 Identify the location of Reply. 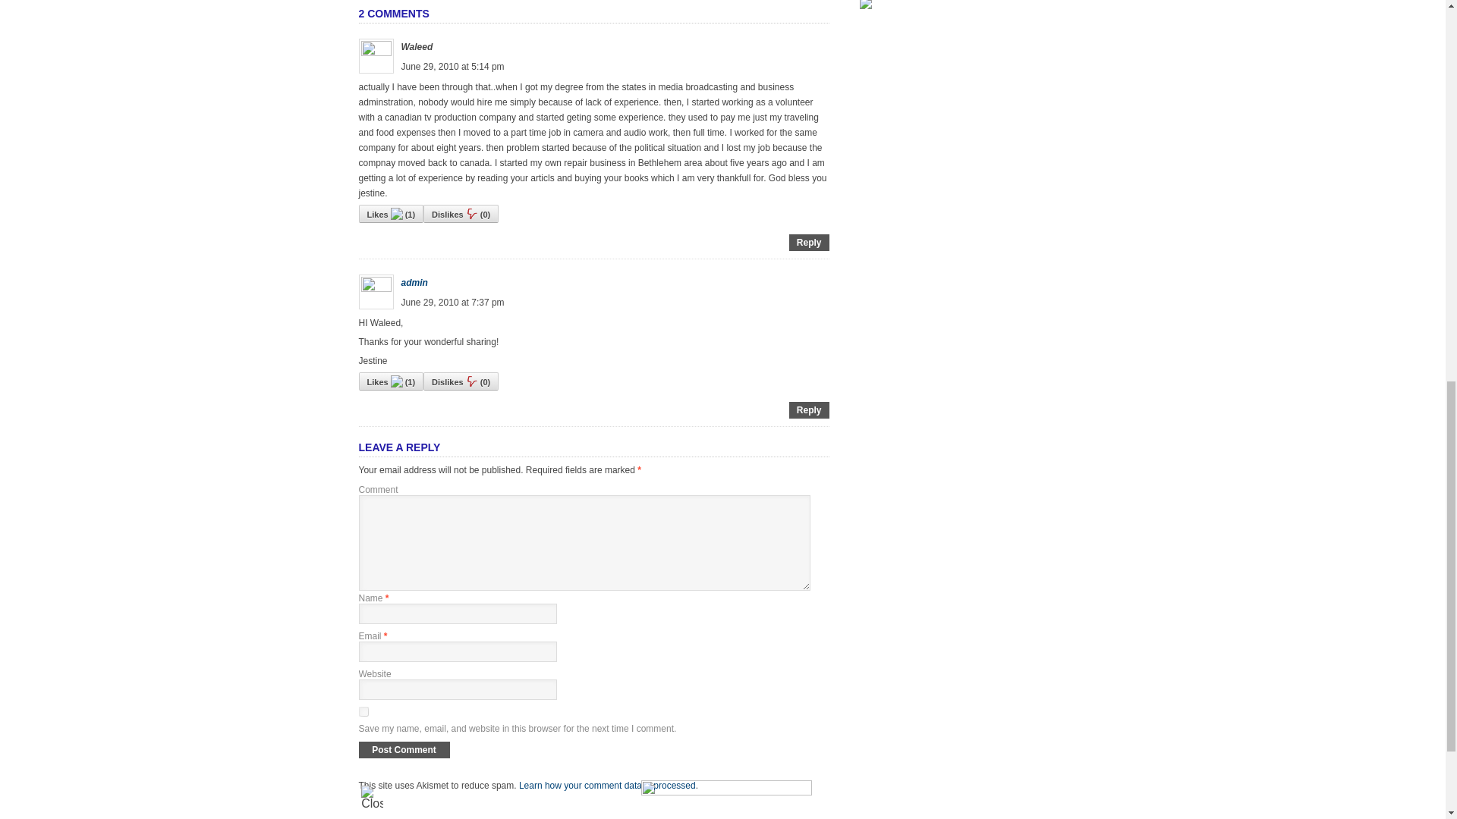
(809, 243).